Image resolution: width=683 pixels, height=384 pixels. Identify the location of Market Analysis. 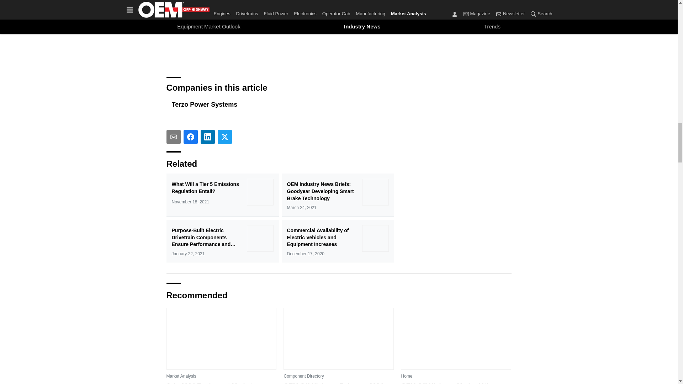
(181, 376).